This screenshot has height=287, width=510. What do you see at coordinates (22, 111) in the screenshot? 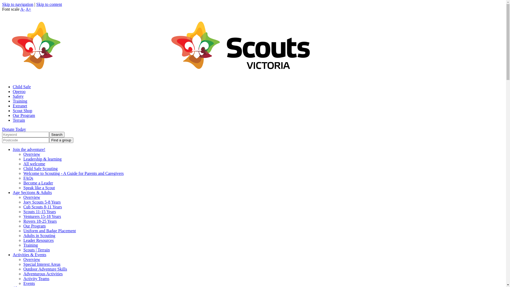
I see `Scout Shop` at bounding box center [22, 111].